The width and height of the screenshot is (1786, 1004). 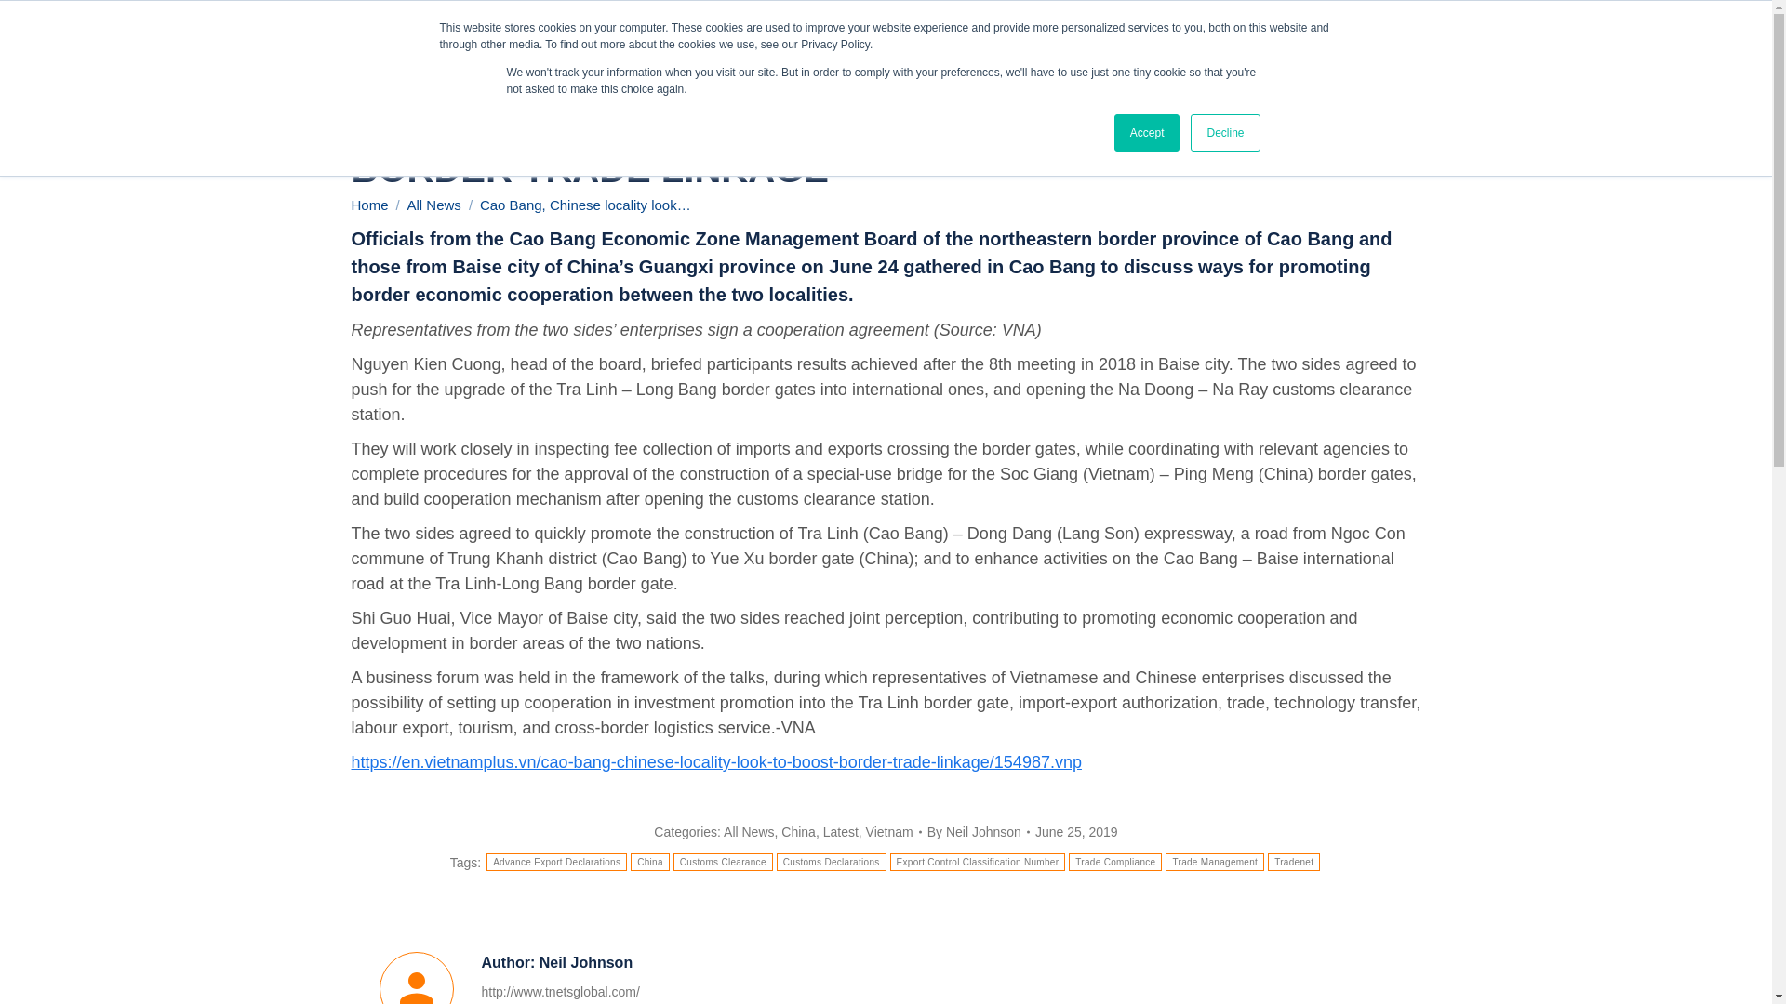 What do you see at coordinates (370, 205) in the screenshot?
I see `Home` at bounding box center [370, 205].